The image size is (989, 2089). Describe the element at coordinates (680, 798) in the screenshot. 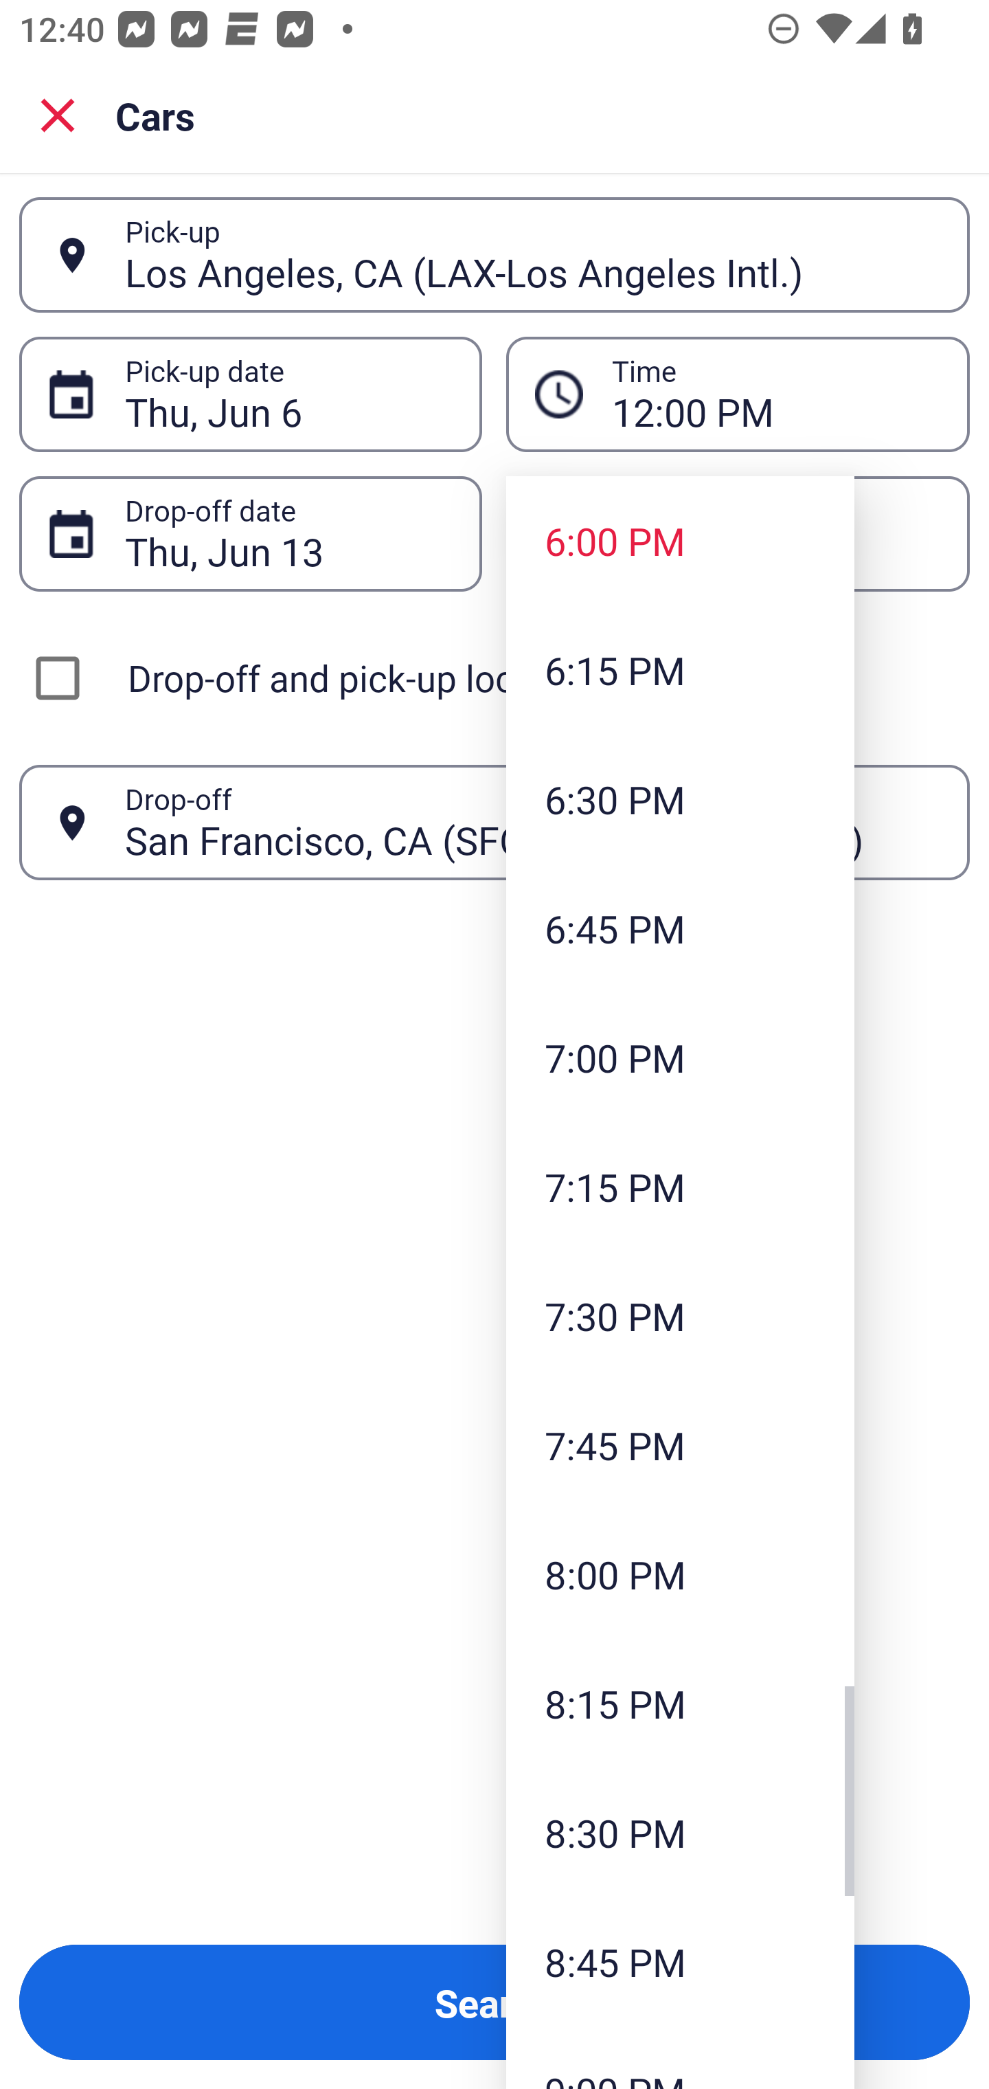

I see `6:30 PM` at that location.